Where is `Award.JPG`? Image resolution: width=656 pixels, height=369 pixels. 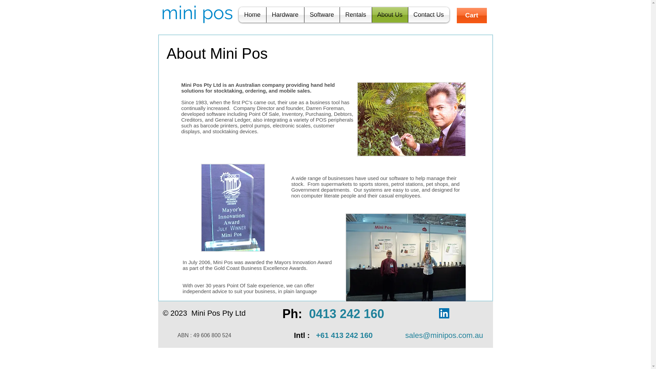 Award.JPG is located at coordinates (233, 208).